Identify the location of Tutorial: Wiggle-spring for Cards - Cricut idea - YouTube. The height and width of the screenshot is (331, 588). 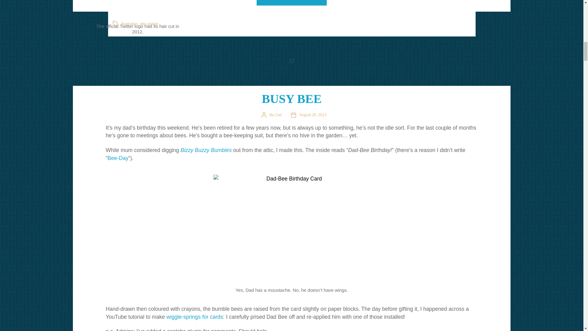
(194, 317).